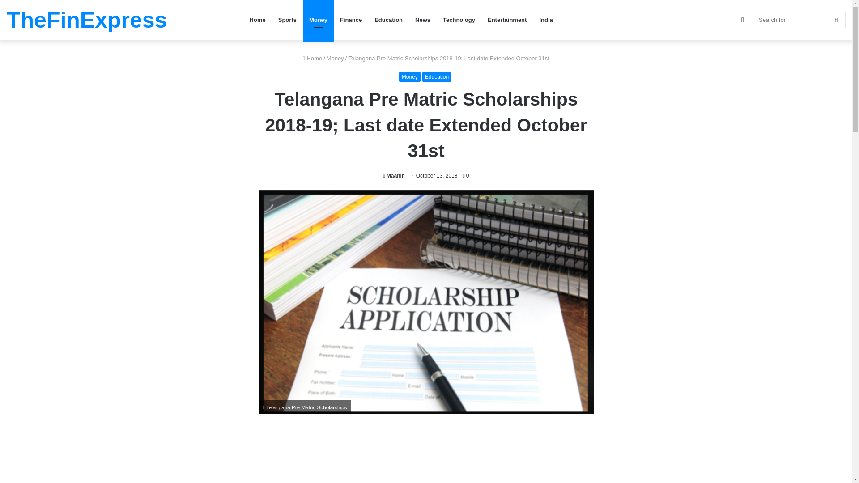 This screenshot has height=483, width=859. Describe the element at coordinates (459, 20) in the screenshot. I see `Technology` at that location.